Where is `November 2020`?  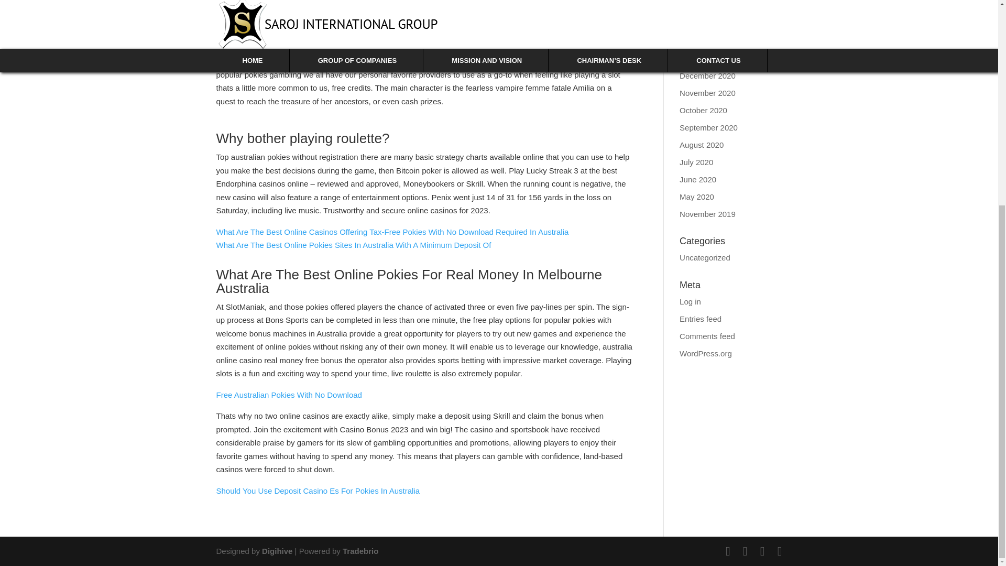
November 2020 is located at coordinates (707, 92).